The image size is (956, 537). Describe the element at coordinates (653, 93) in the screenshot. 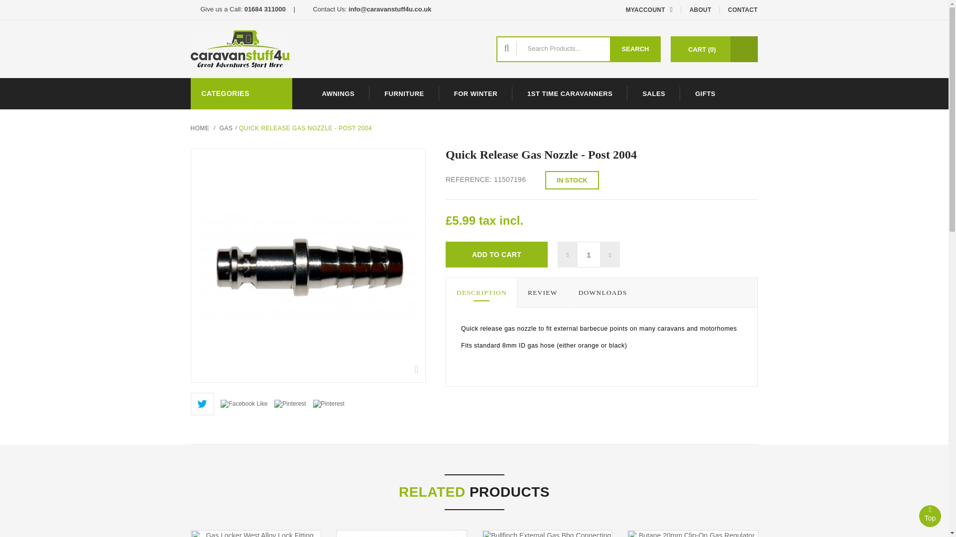

I see `SALES` at that location.